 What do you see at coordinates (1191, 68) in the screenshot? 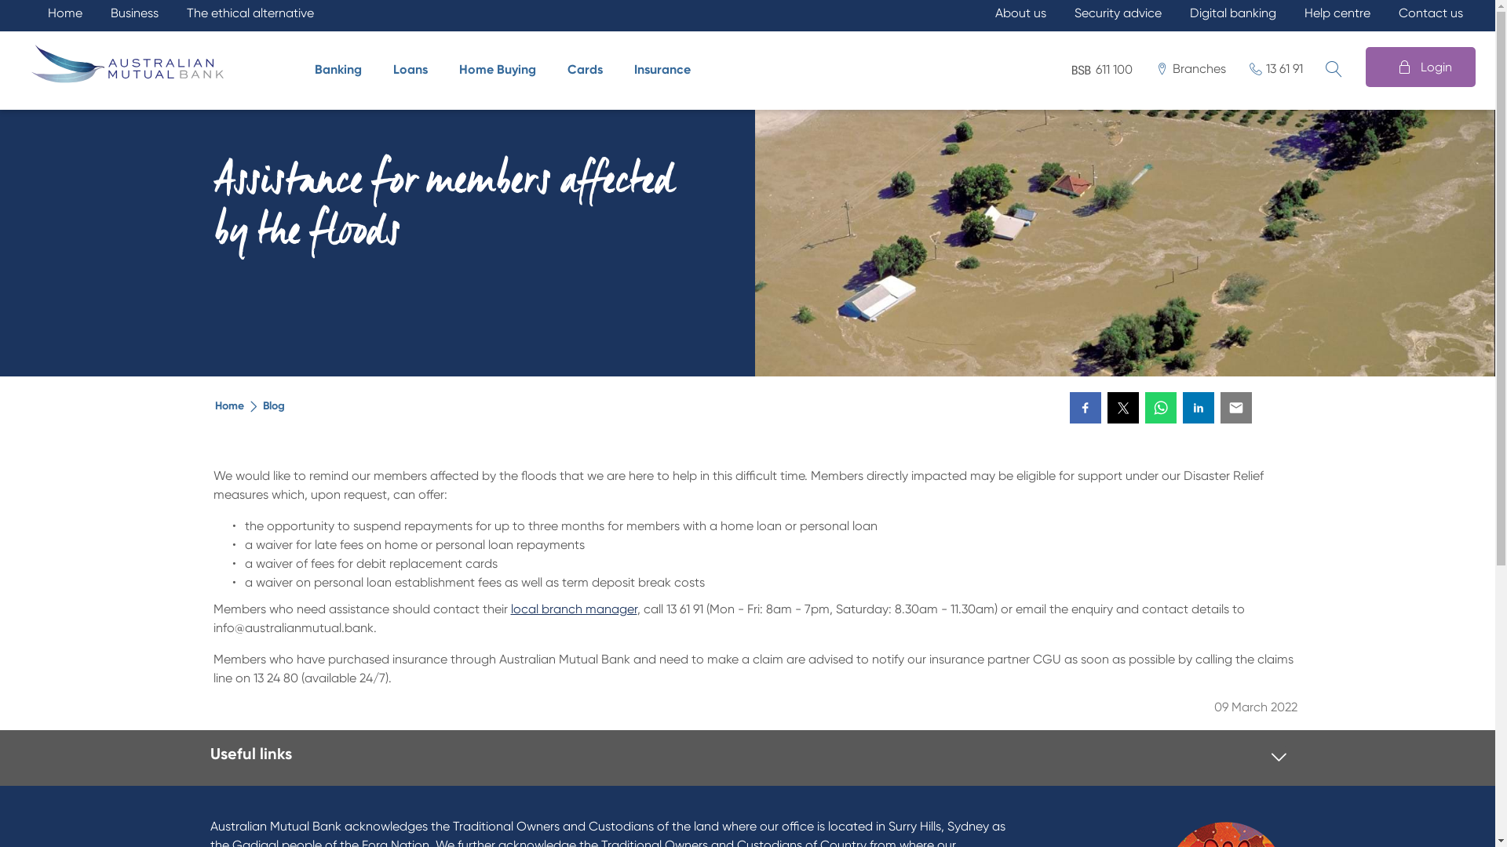
I see `Branches` at bounding box center [1191, 68].